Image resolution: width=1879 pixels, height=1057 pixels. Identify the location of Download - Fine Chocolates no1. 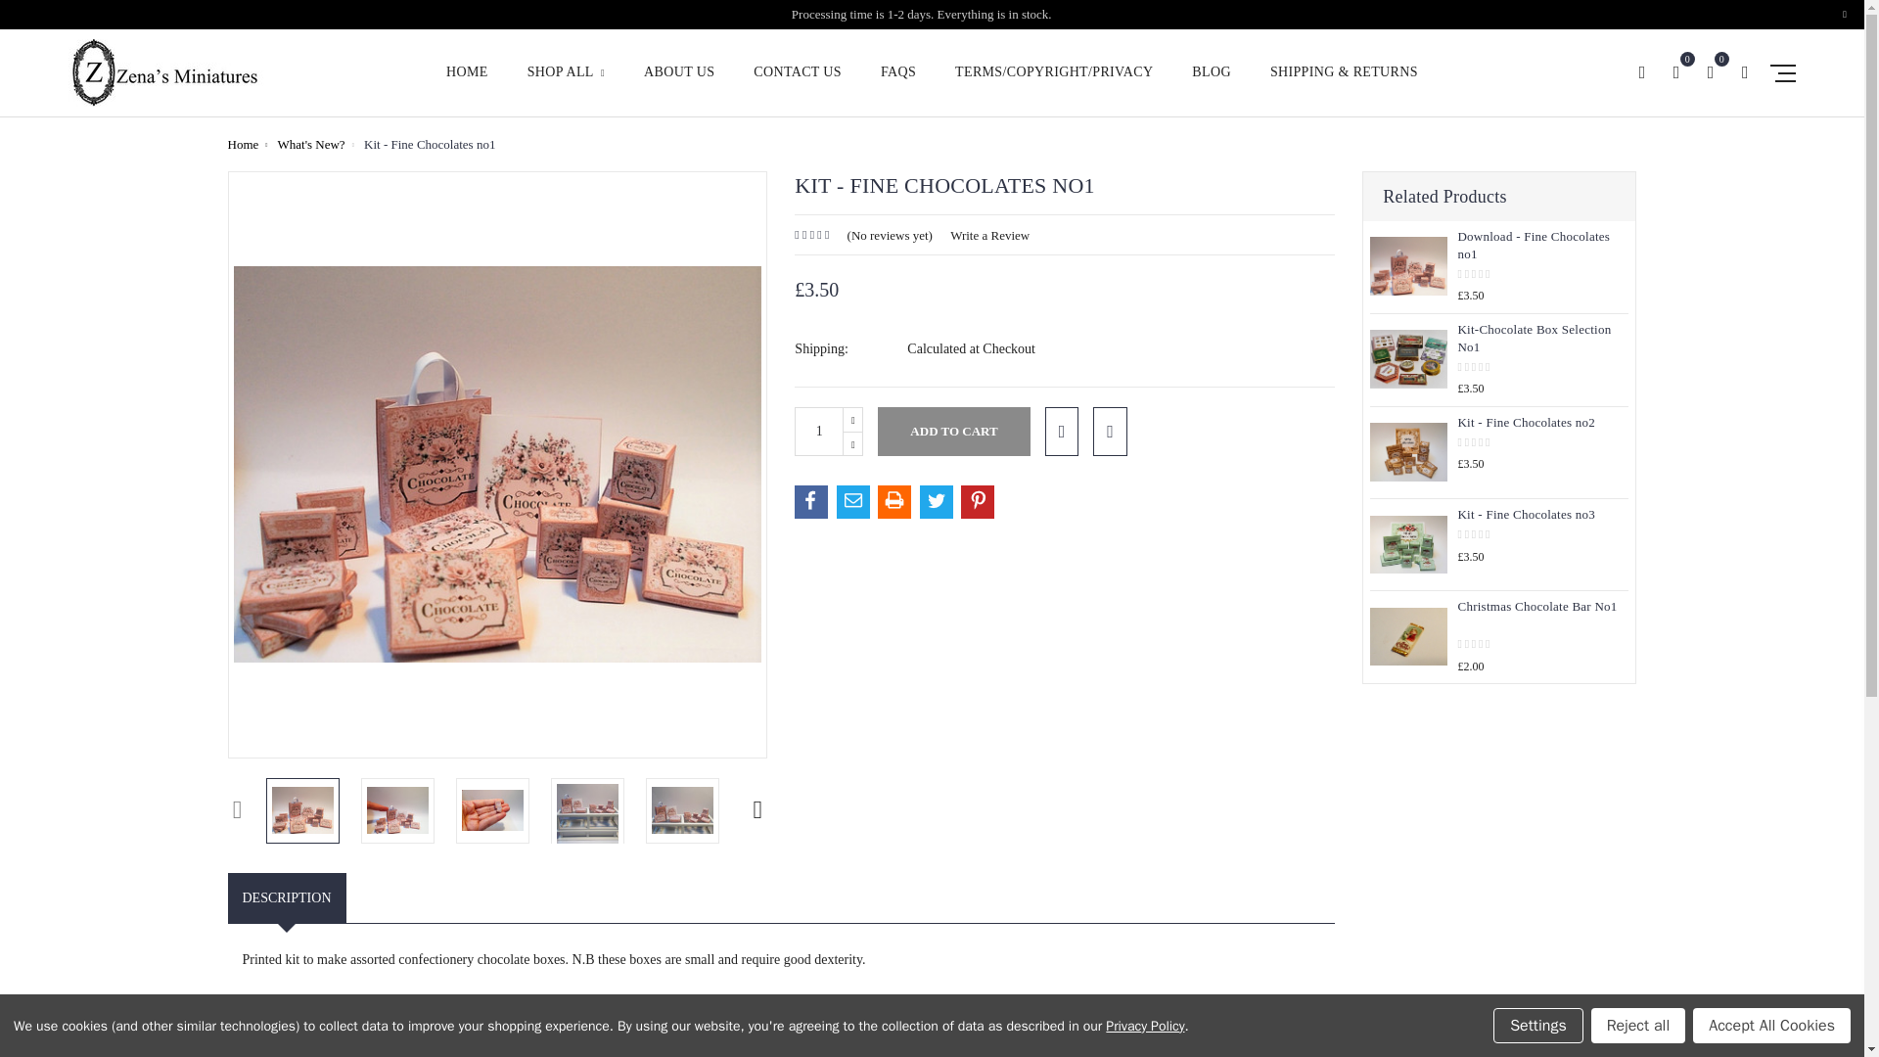
(1407, 266).